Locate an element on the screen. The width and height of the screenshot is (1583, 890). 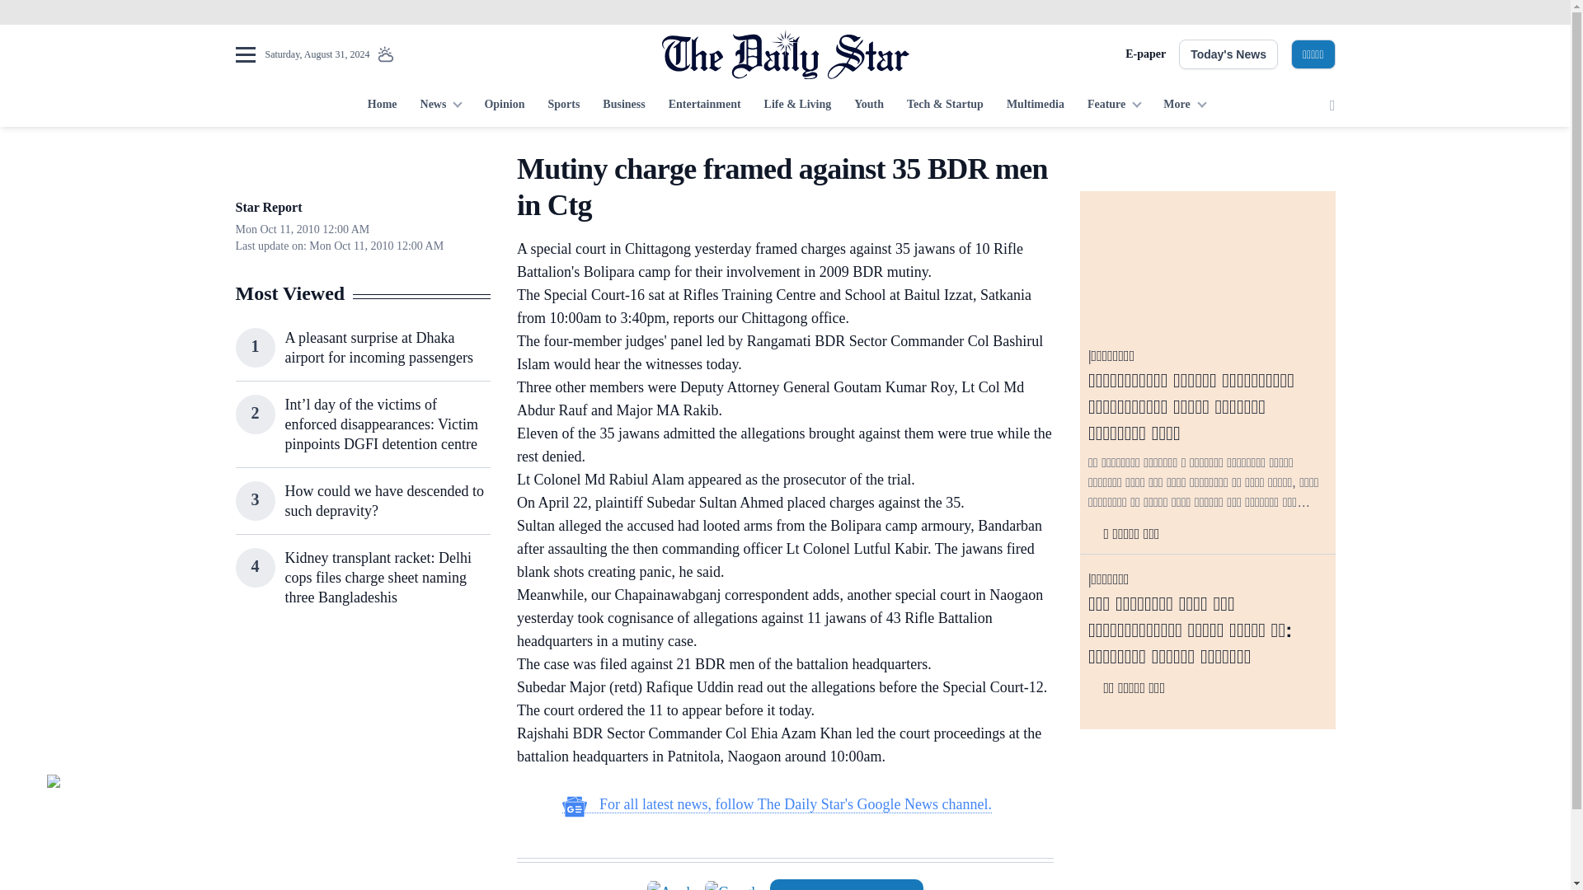
Opinion is located at coordinates (504, 105).